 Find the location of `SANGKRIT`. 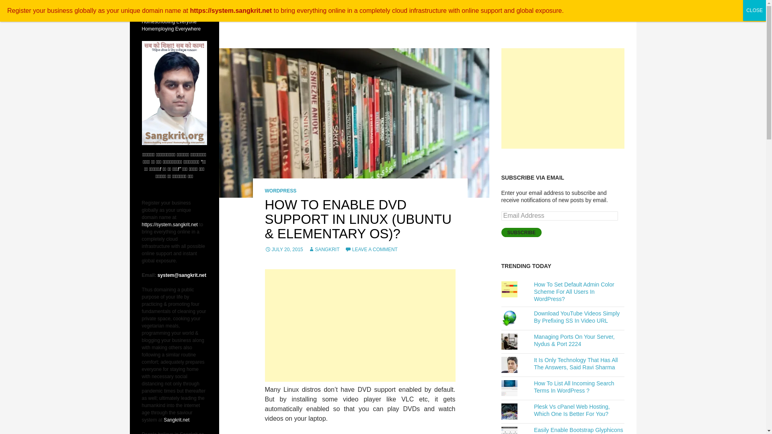

SANGKRIT is located at coordinates (324, 249).